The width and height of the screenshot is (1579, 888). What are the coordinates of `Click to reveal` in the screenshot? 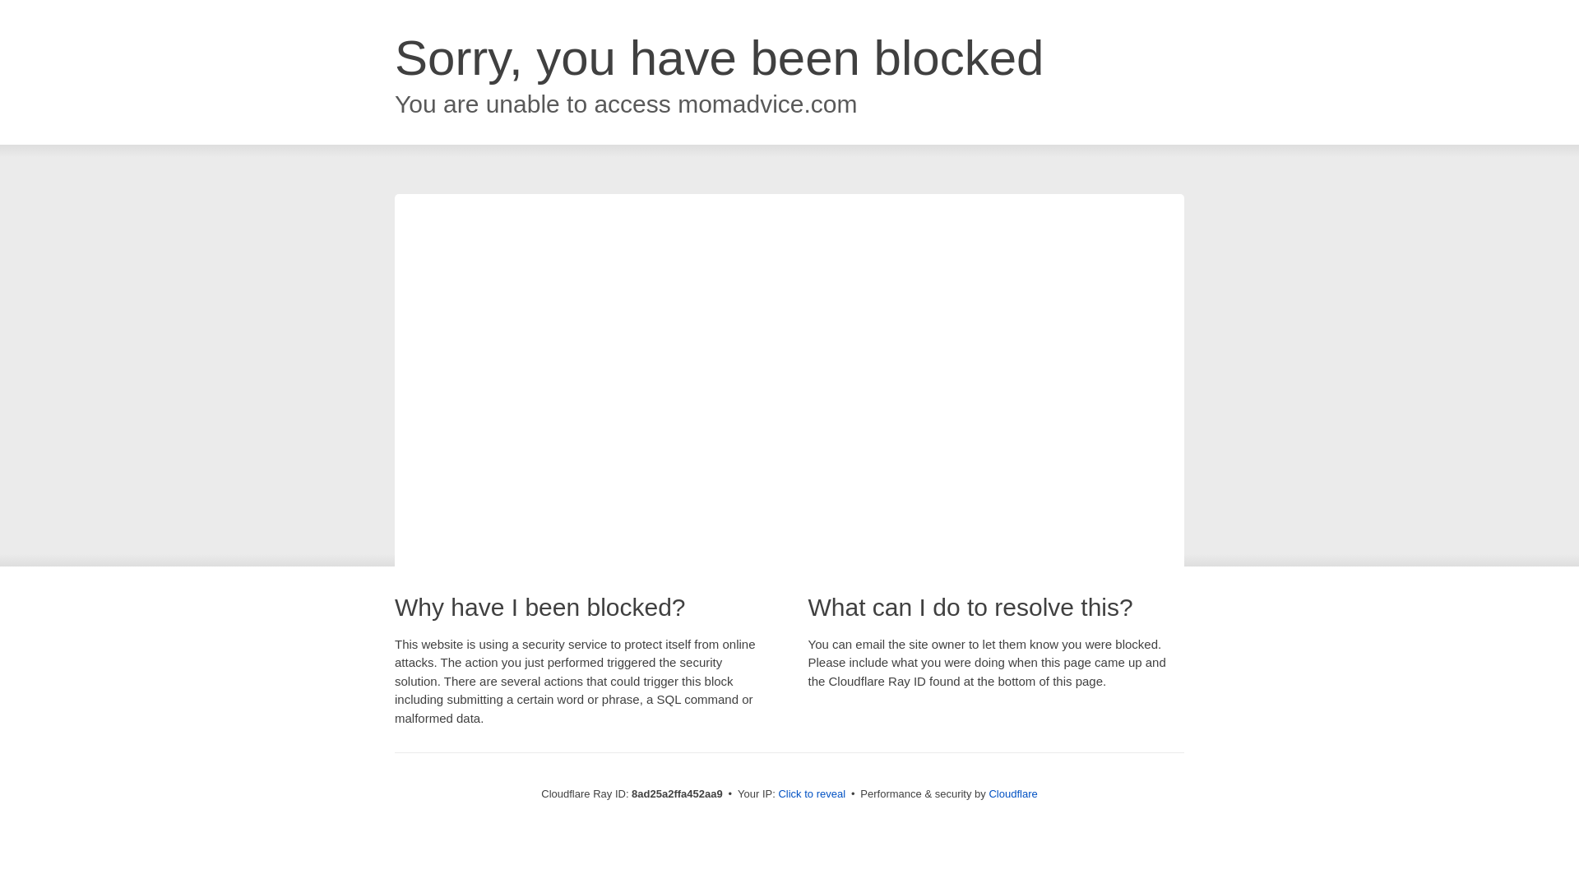 It's located at (811, 794).